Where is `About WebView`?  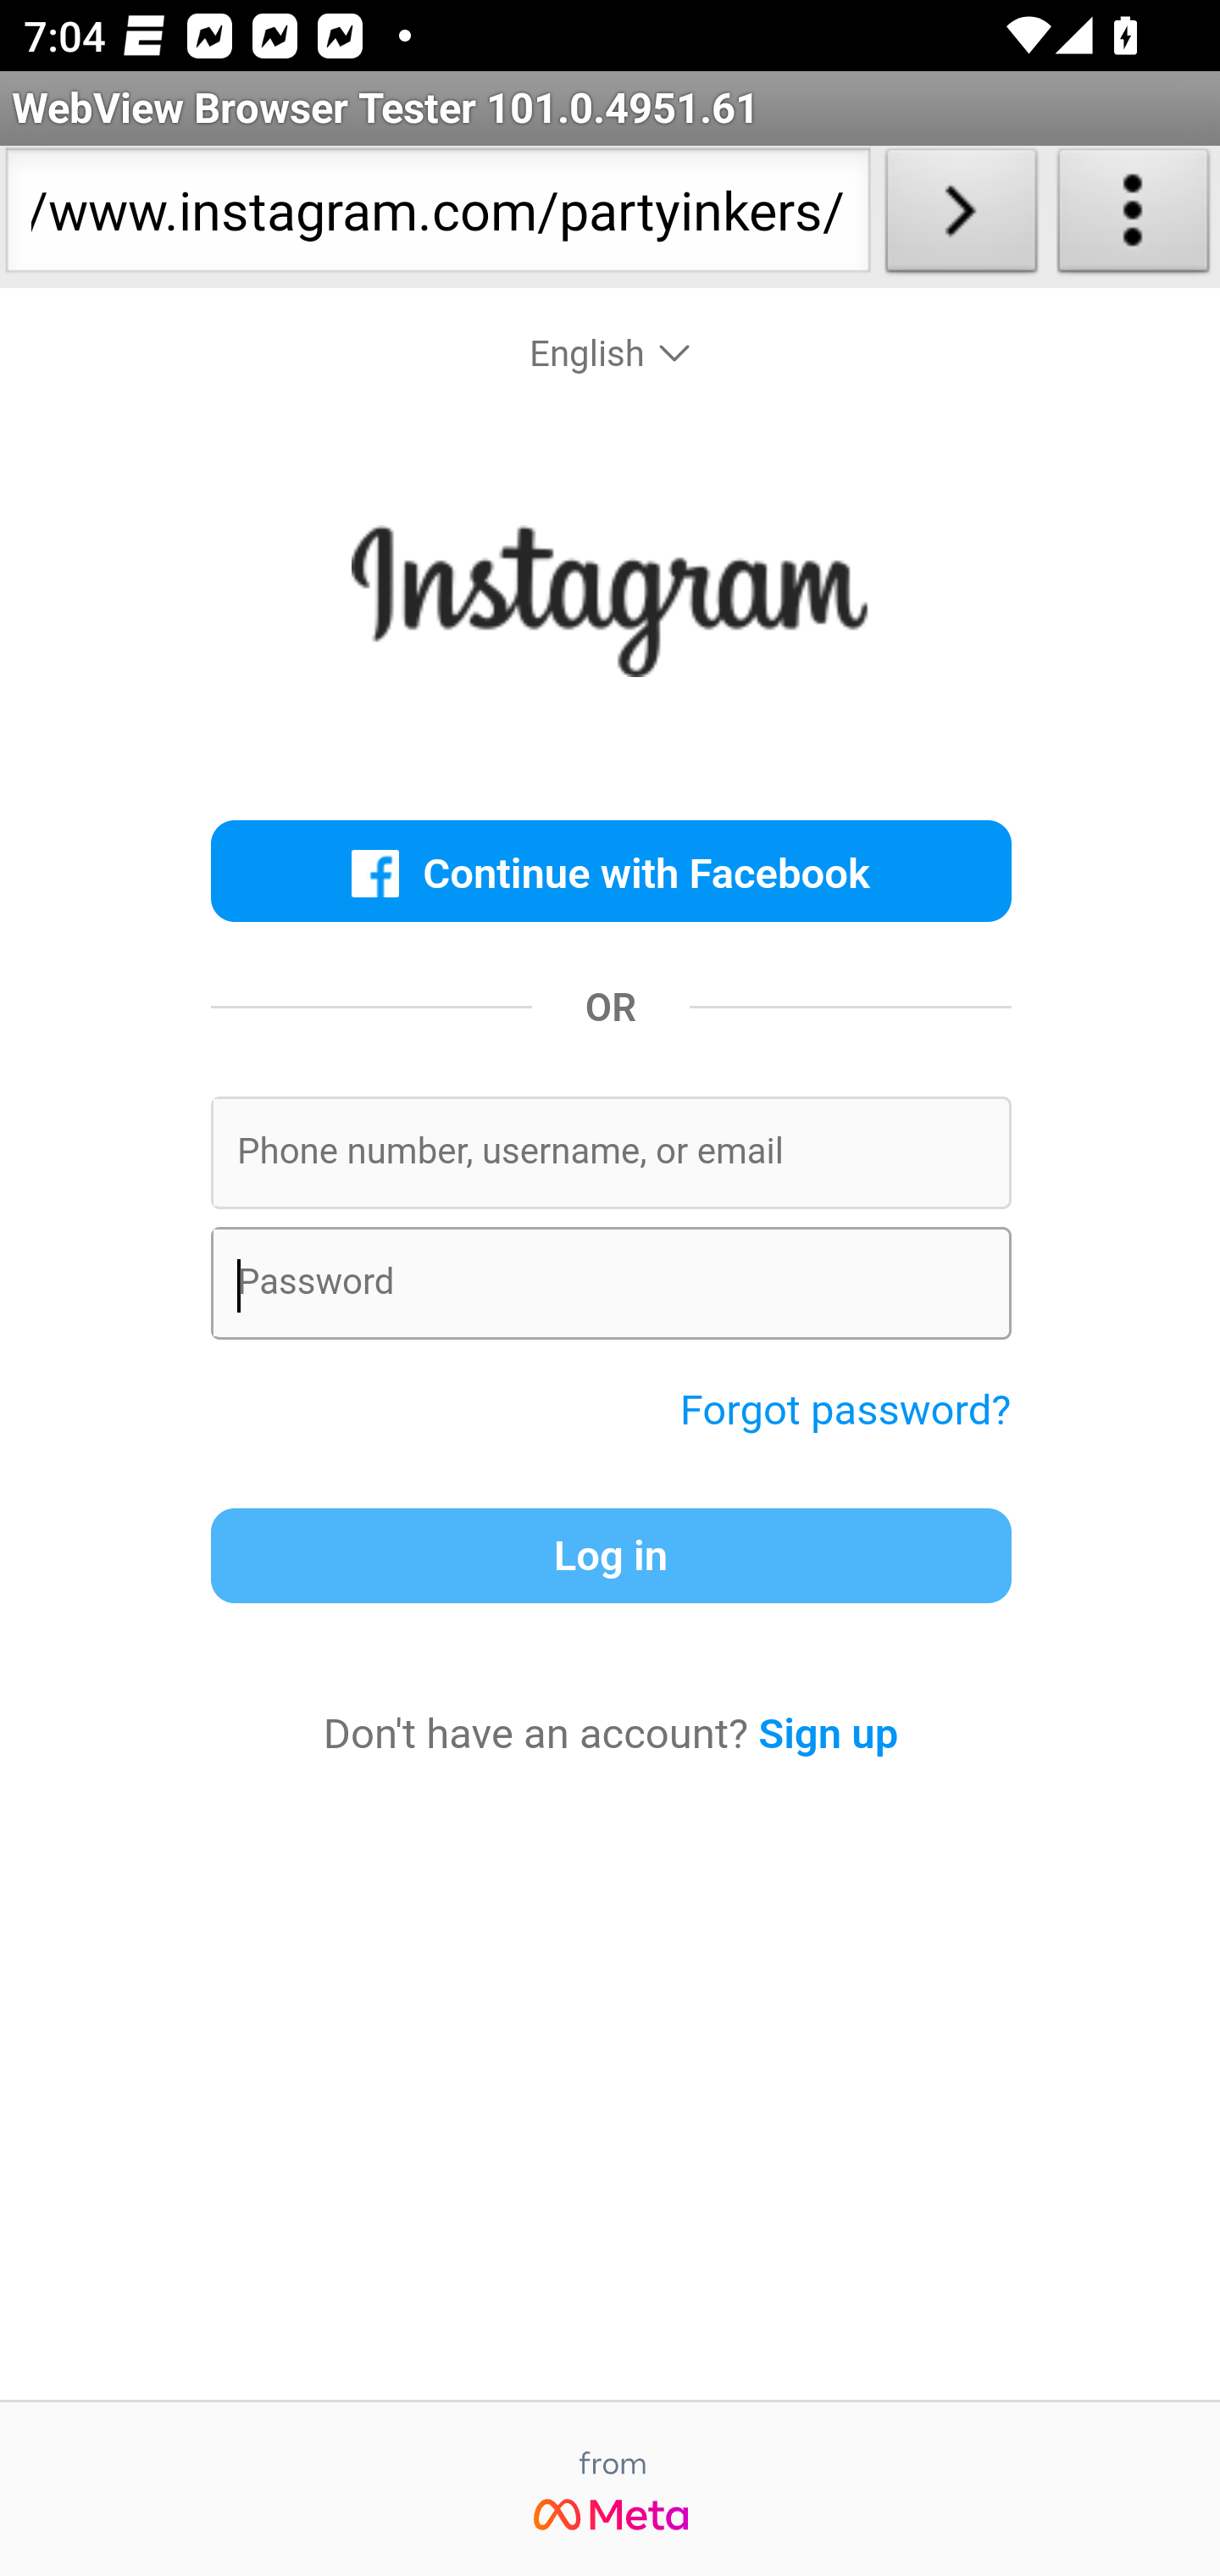 About WebView is located at coordinates (1134, 217).